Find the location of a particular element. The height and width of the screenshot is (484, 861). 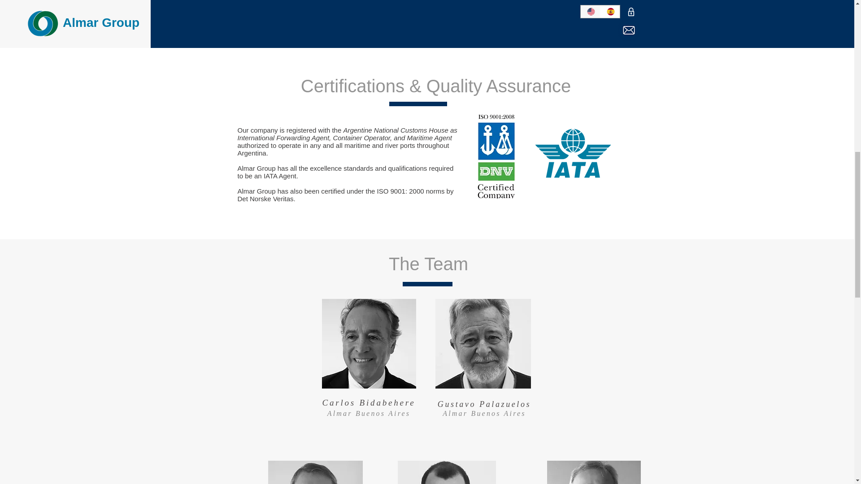

Alejandro-Noacco-Almar-Rosario.jpg is located at coordinates (446, 472).